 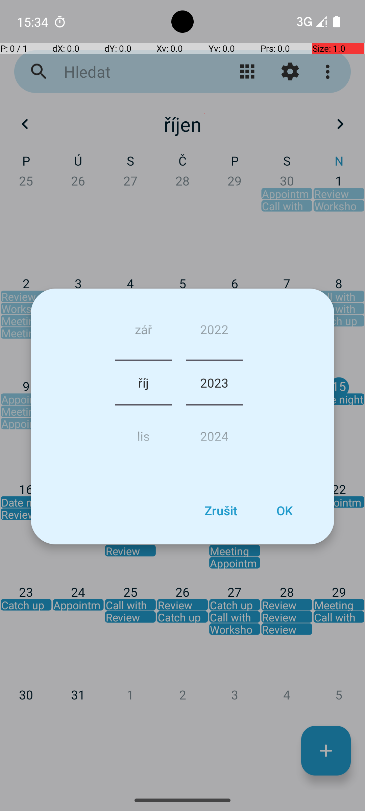 What do you see at coordinates (143, 433) in the screenshot?
I see `lis` at bounding box center [143, 433].